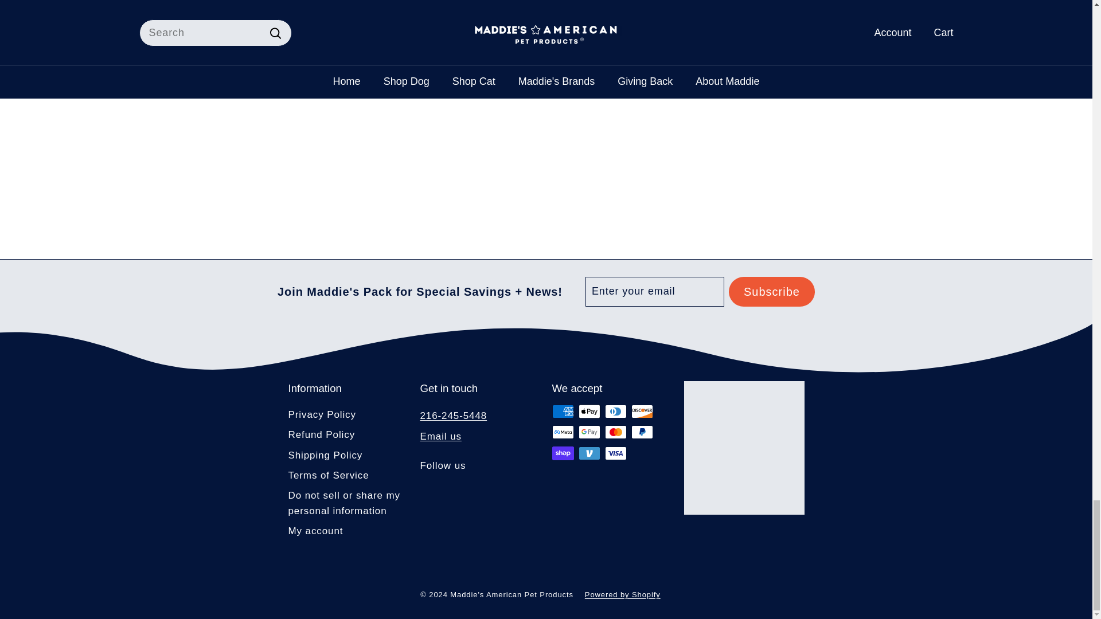 This screenshot has height=619, width=1101. I want to click on Google Pay, so click(589, 432).